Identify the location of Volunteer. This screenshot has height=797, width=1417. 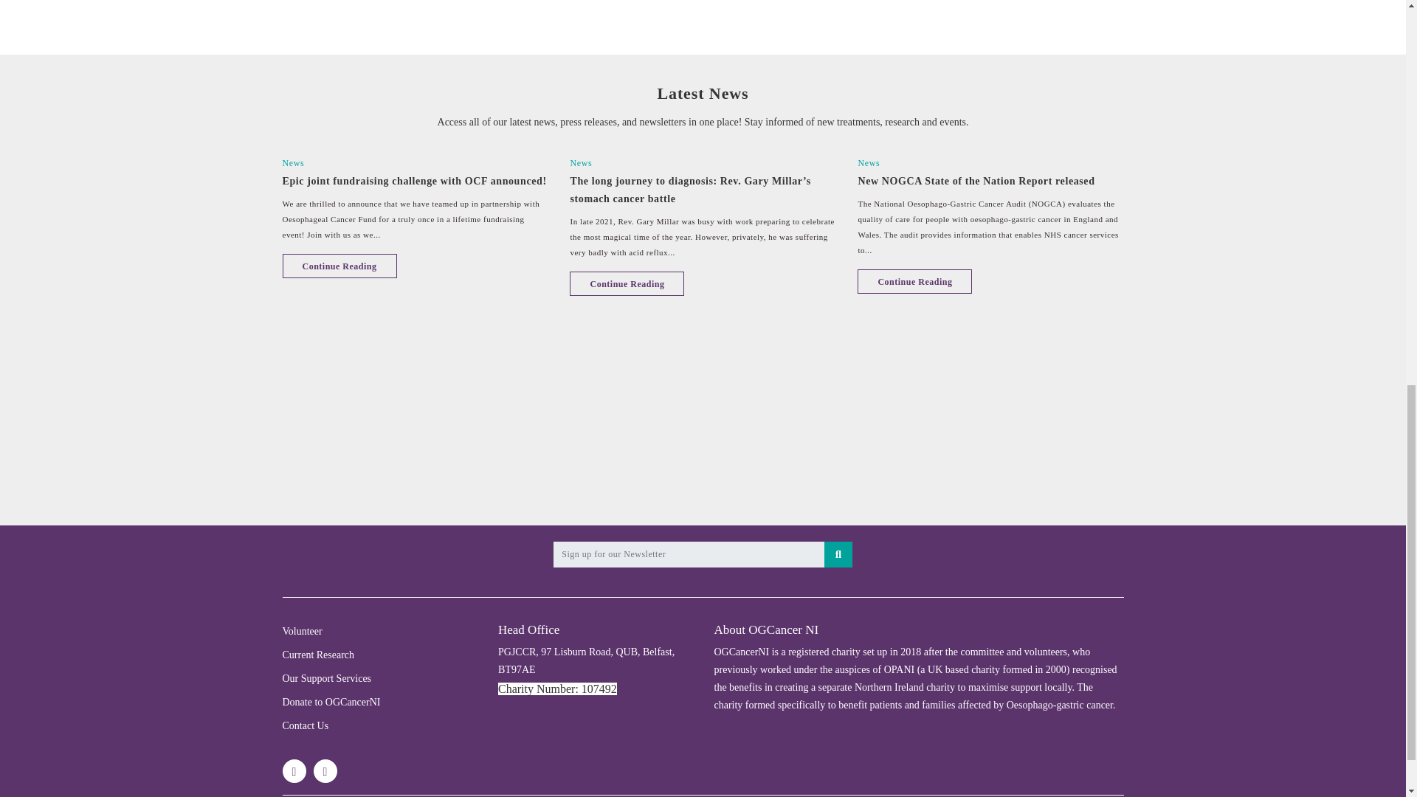
(301, 630).